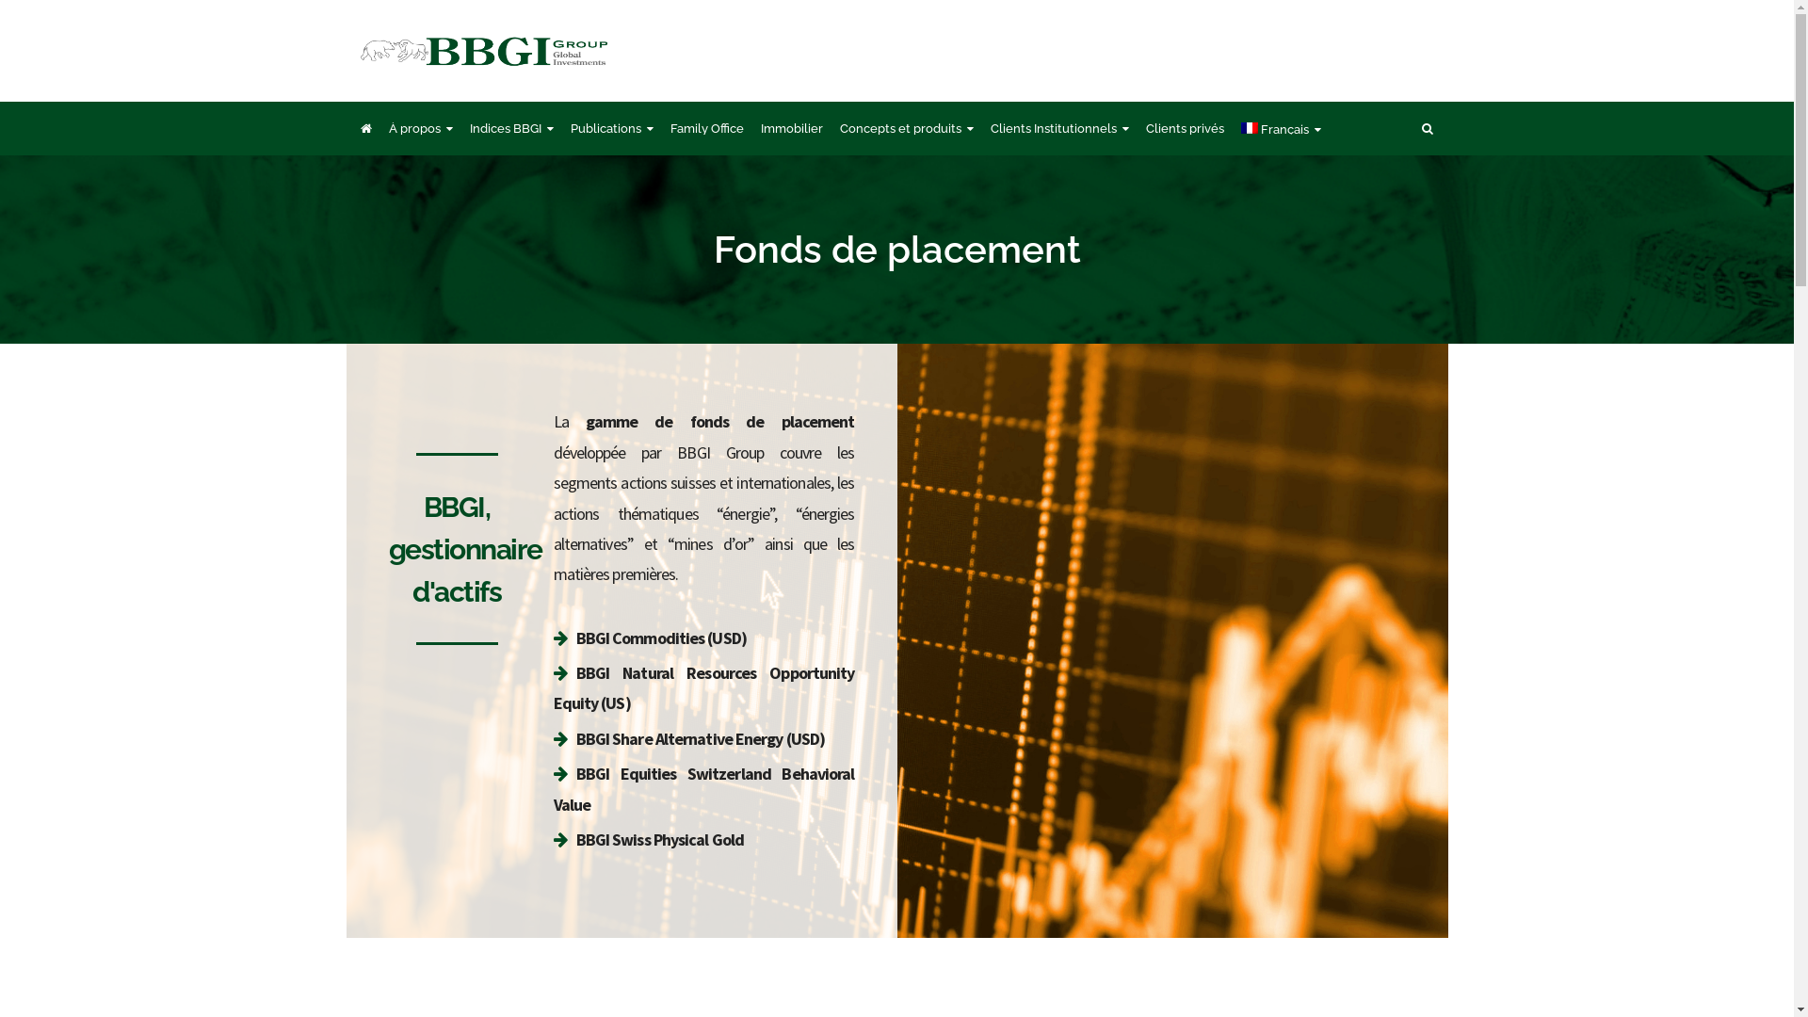  What do you see at coordinates (510, 128) in the screenshot?
I see `Indices BBGI` at bounding box center [510, 128].